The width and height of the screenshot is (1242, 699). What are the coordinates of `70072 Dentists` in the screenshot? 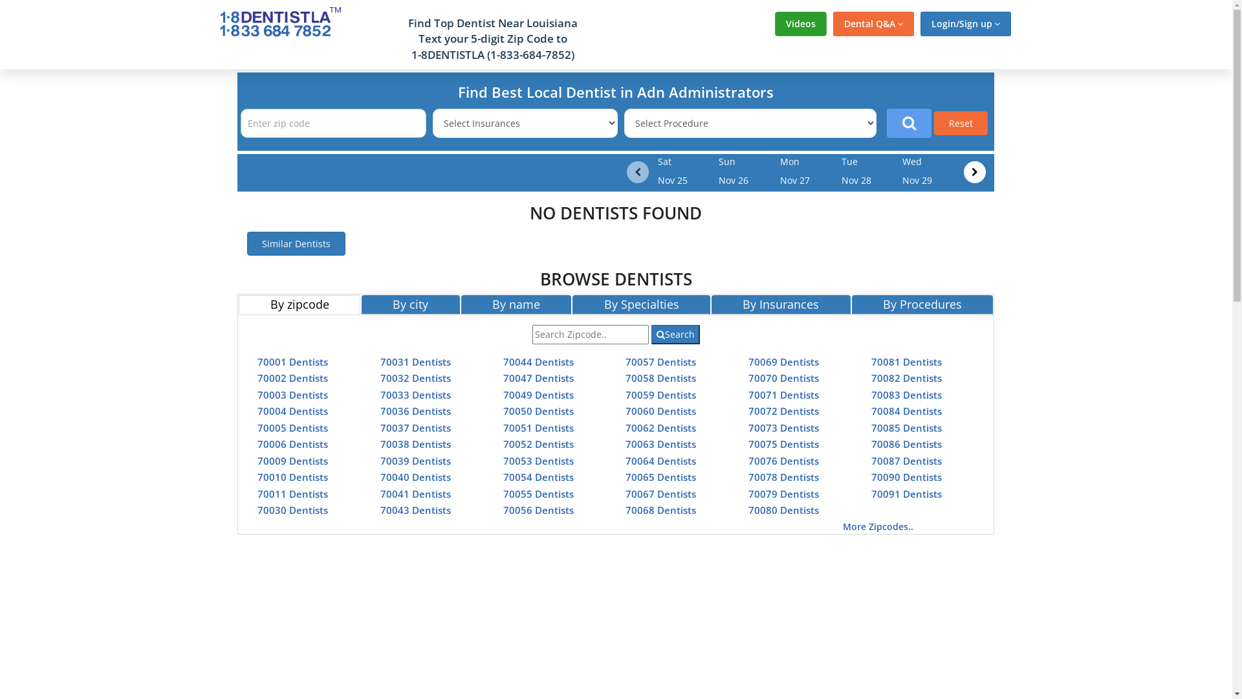 It's located at (784, 411).